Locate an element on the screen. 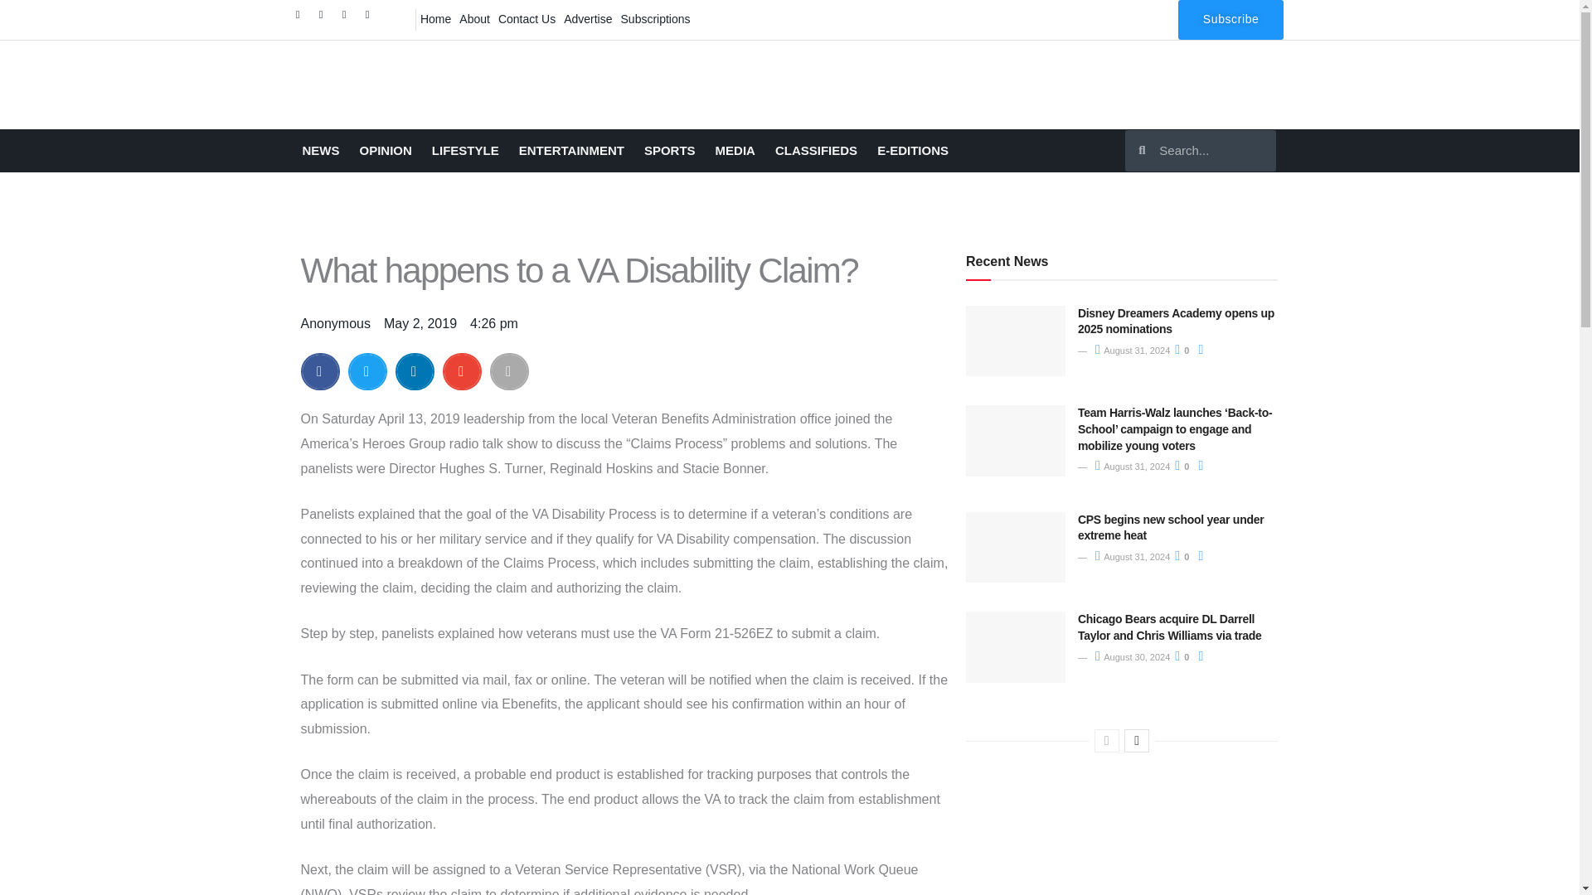 The height and width of the screenshot is (895, 1592). Facebook-f is located at coordinates (302, 19).